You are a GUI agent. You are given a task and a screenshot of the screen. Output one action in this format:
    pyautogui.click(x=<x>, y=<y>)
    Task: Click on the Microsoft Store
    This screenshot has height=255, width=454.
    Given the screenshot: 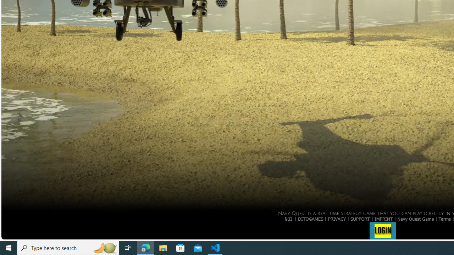 What is the action you would take?
    pyautogui.click(x=181, y=248)
    